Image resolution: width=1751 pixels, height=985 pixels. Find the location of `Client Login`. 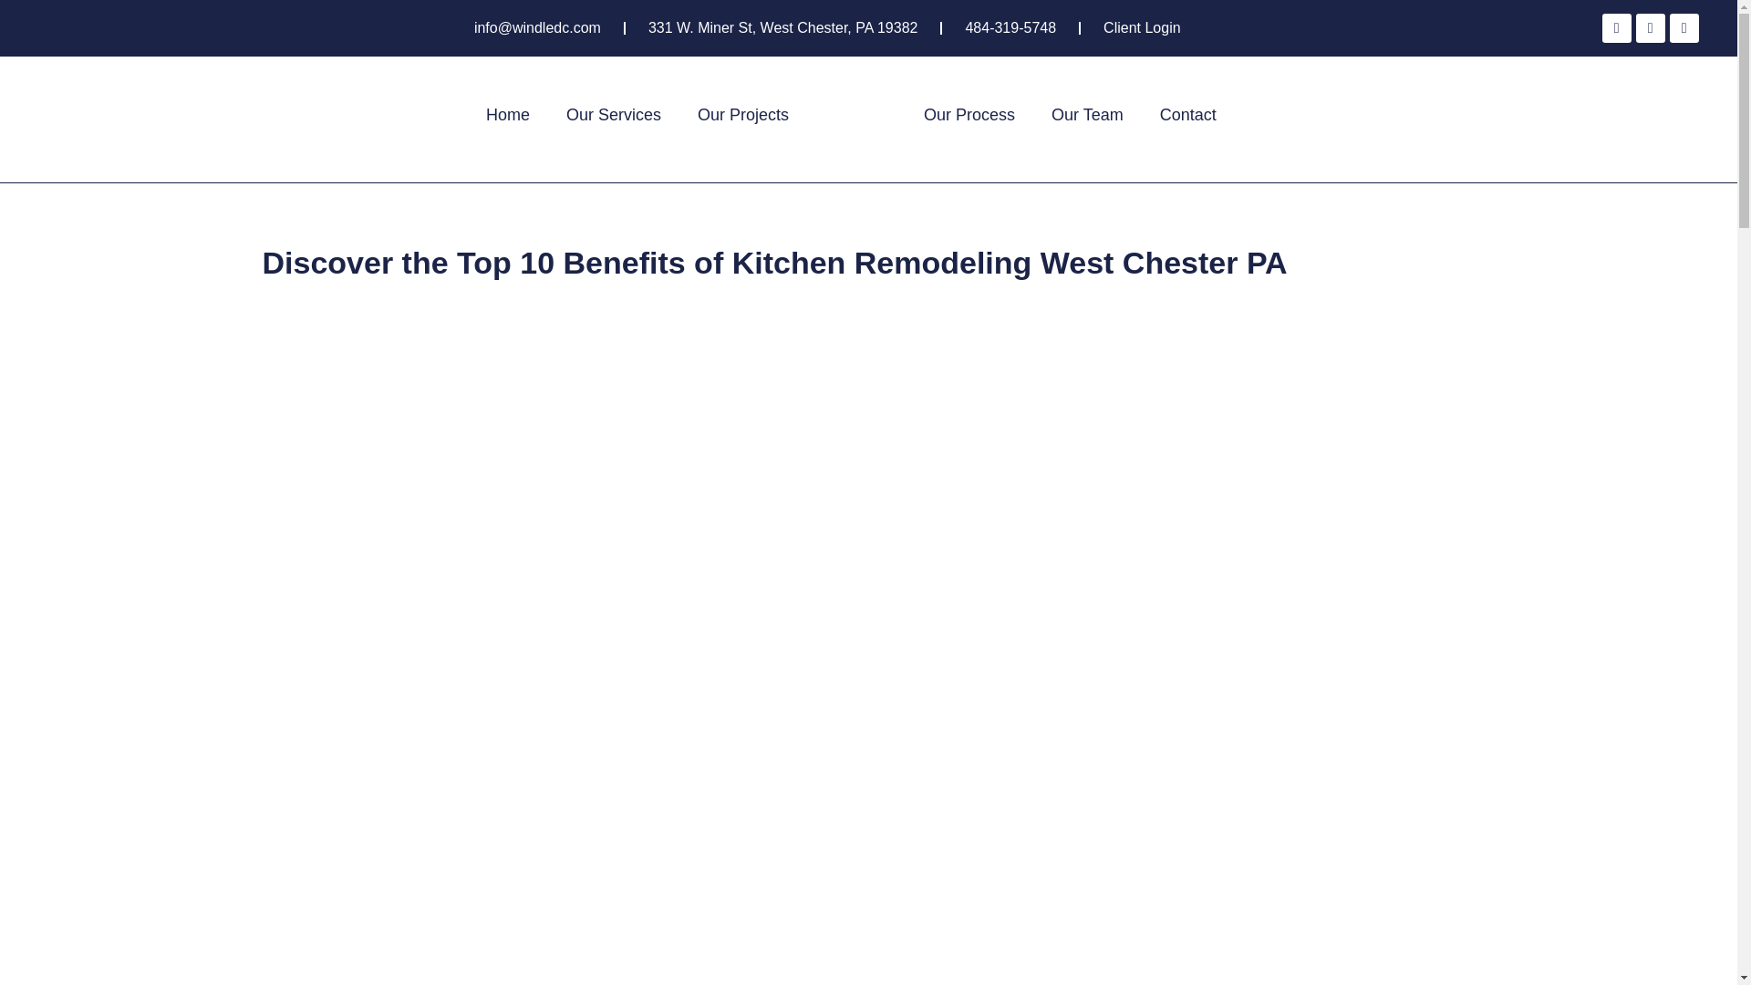

Client Login is located at coordinates (1142, 28).